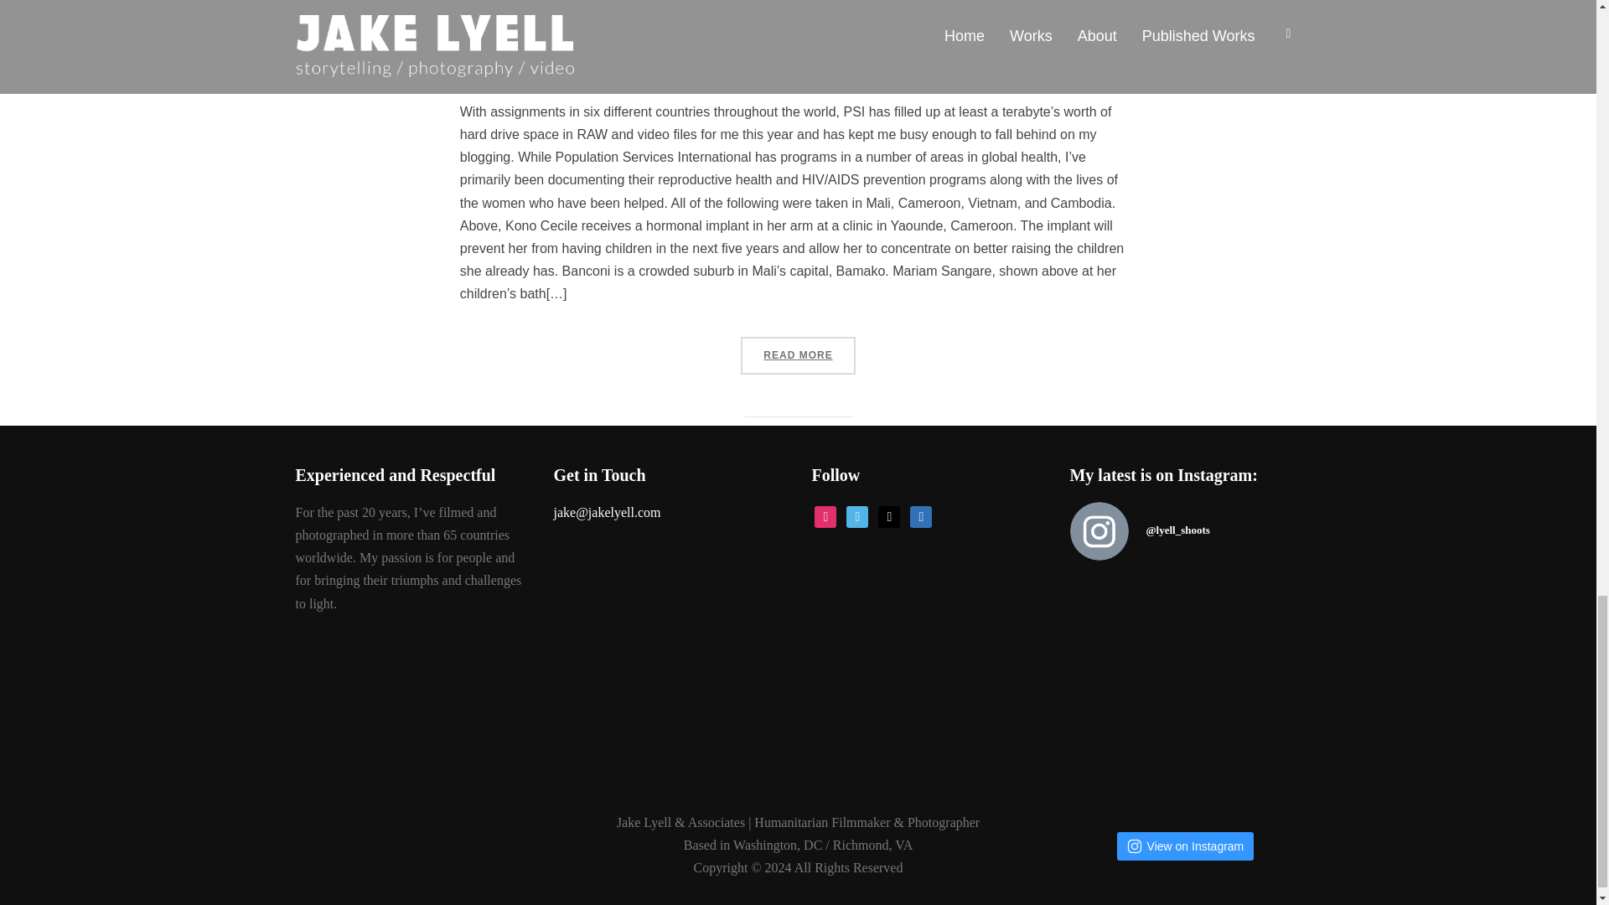 The image size is (1609, 905). Describe the element at coordinates (797, 355) in the screenshot. I see `READ MORE` at that location.